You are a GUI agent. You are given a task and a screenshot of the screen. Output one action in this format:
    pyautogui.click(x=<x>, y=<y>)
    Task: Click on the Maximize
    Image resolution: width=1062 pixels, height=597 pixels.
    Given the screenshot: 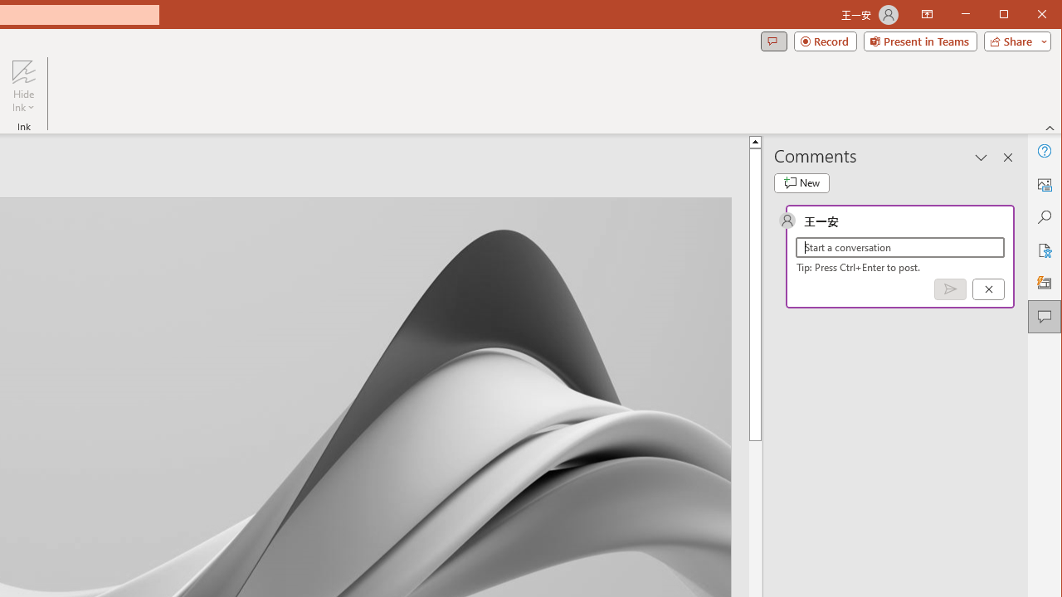 What is the action you would take?
    pyautogui.click(x=1027, y=15)
    